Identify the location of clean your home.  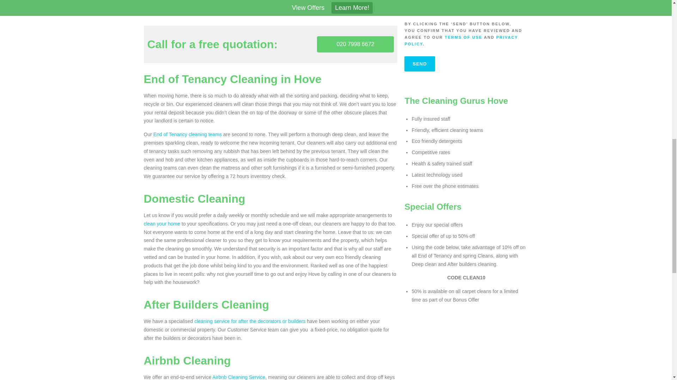
(162, 223).